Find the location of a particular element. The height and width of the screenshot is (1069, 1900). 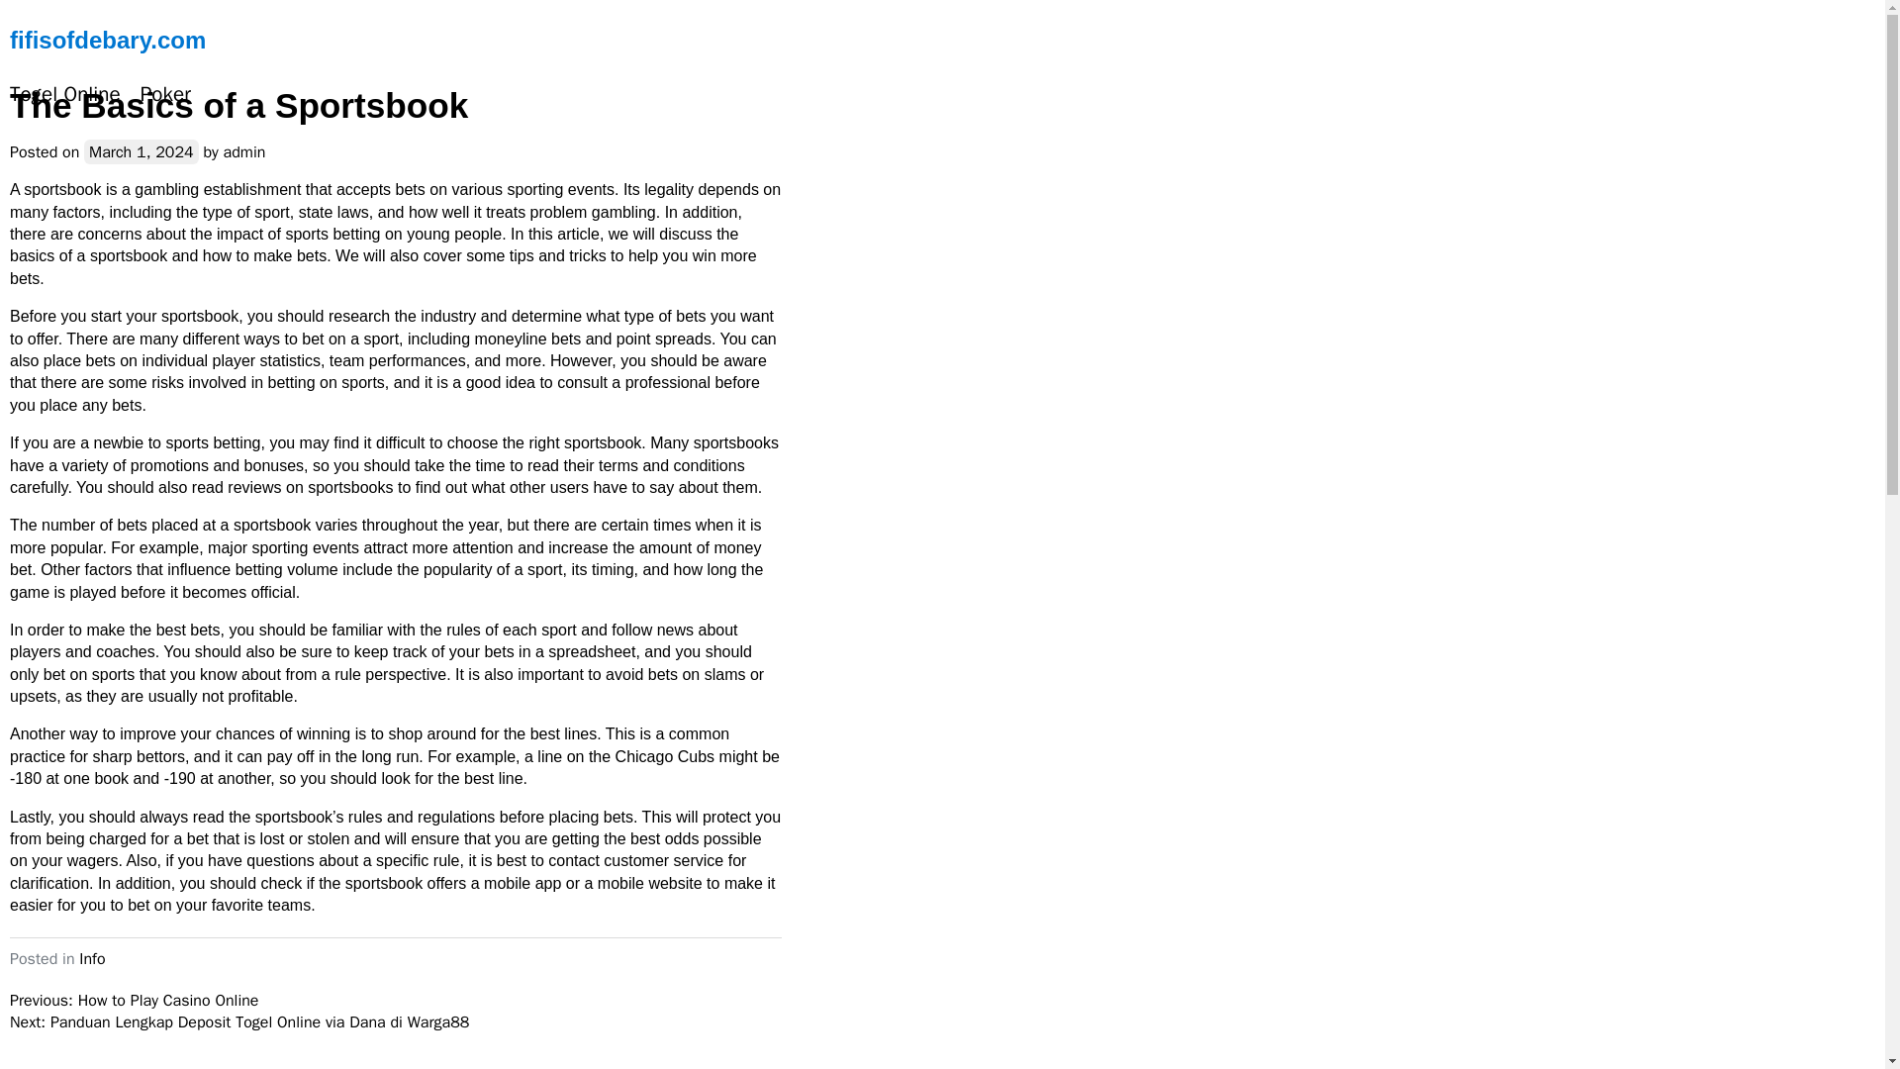

Poker is located at coordinates (166, 95).